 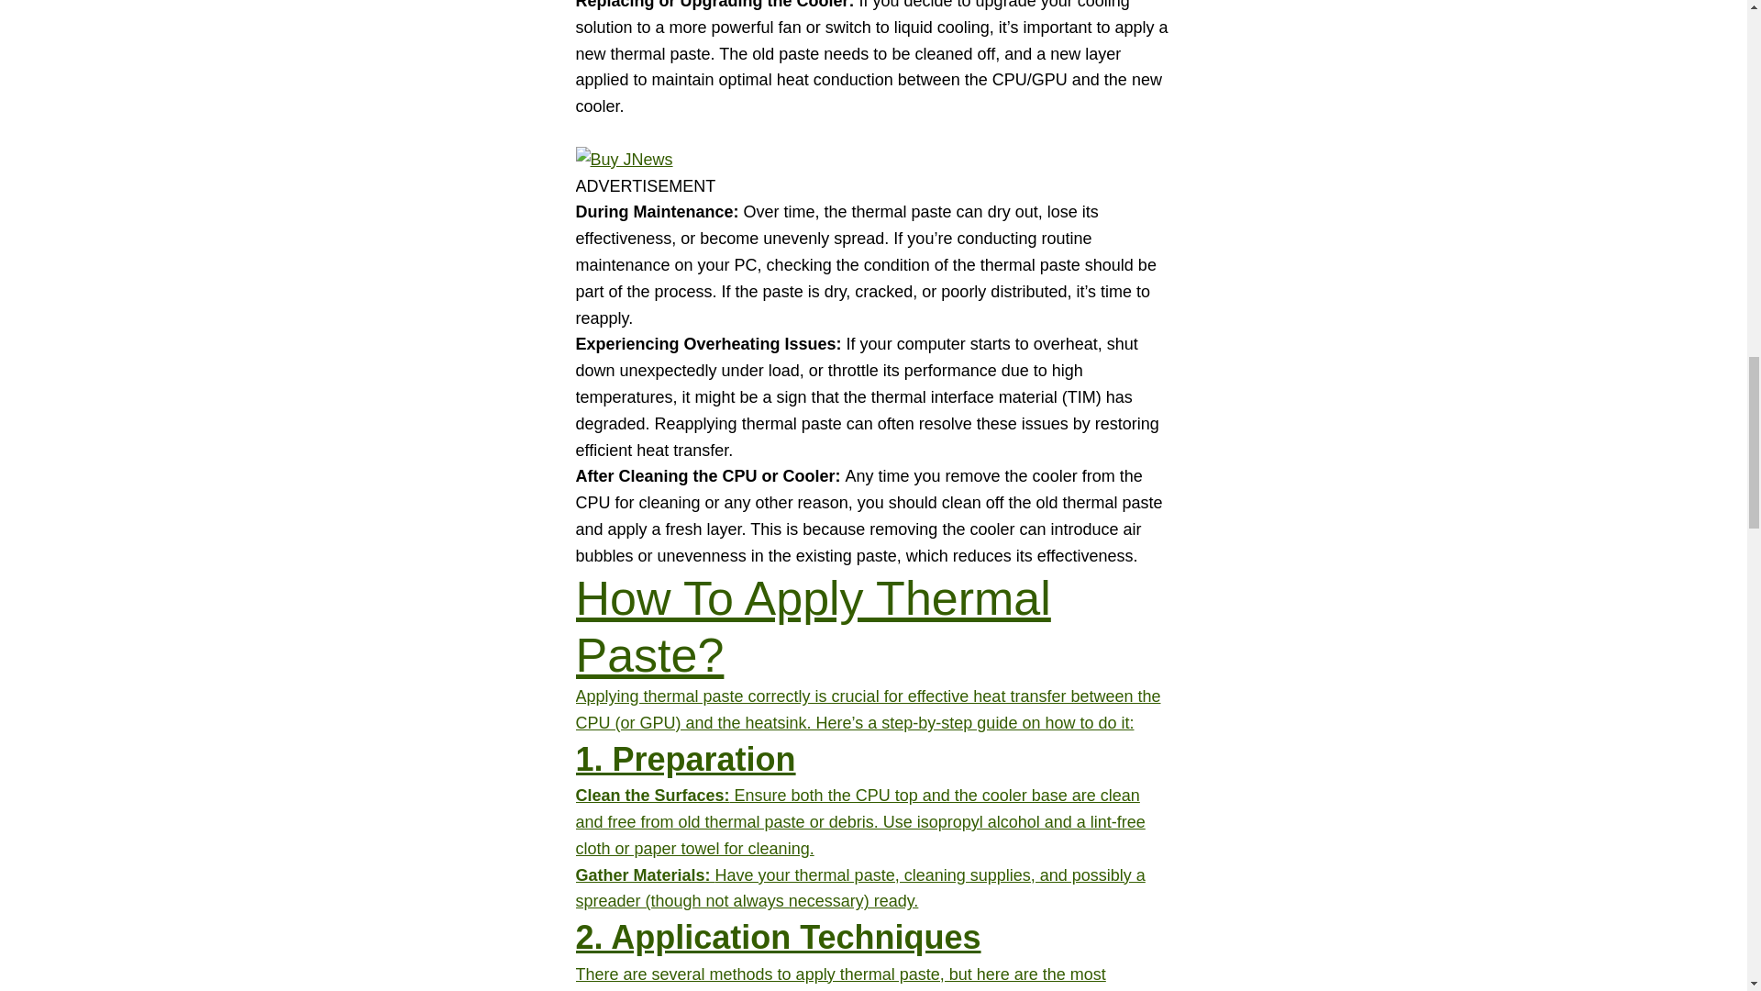 What do you see at coordinates (778, 938) in the screenshot?
I see `2. Application Techniques` at bounding box center [778, 938].